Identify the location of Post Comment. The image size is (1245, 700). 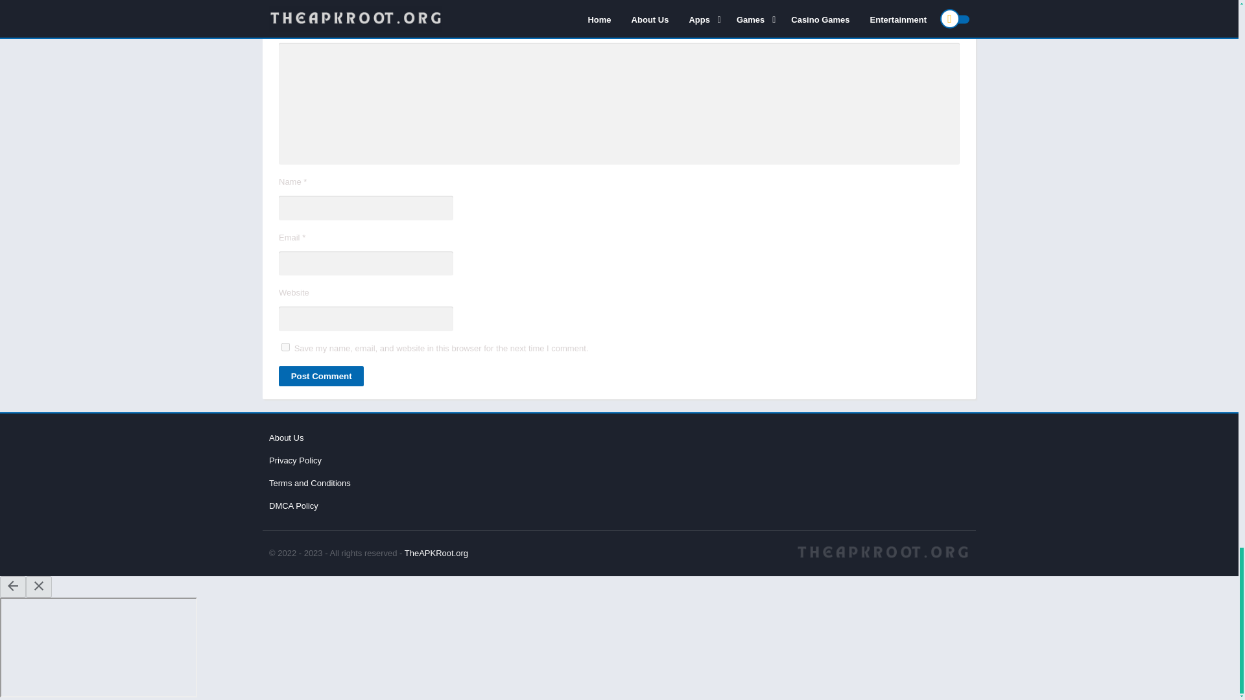
(321, 376).